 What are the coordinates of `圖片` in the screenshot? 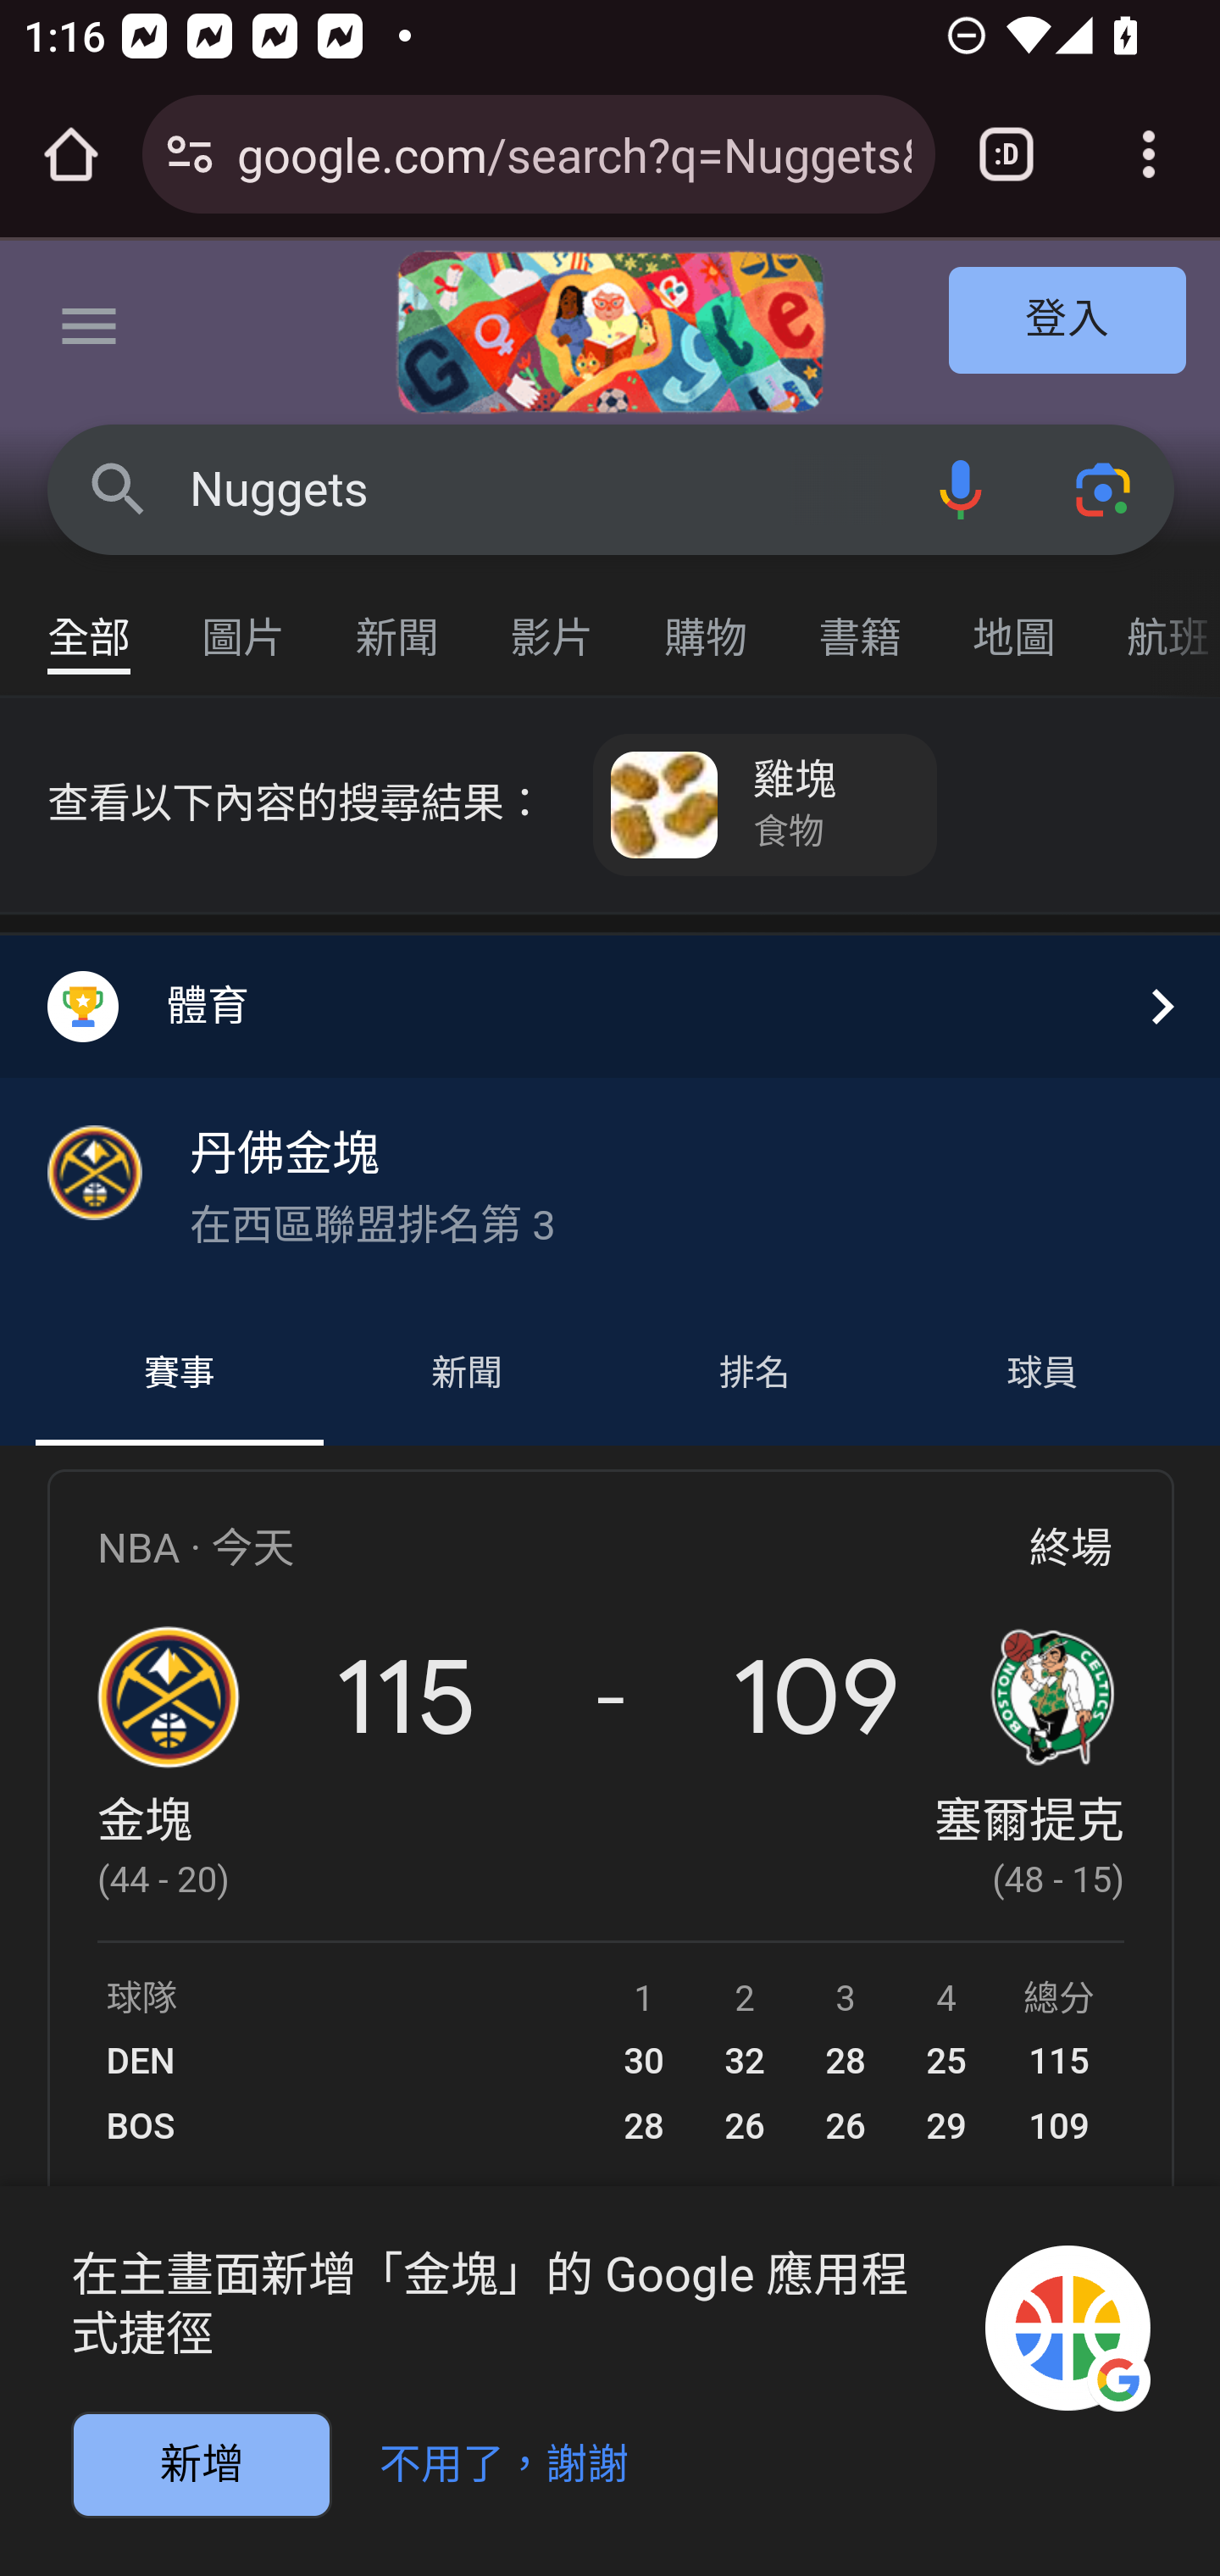 It's located at (244, 622).